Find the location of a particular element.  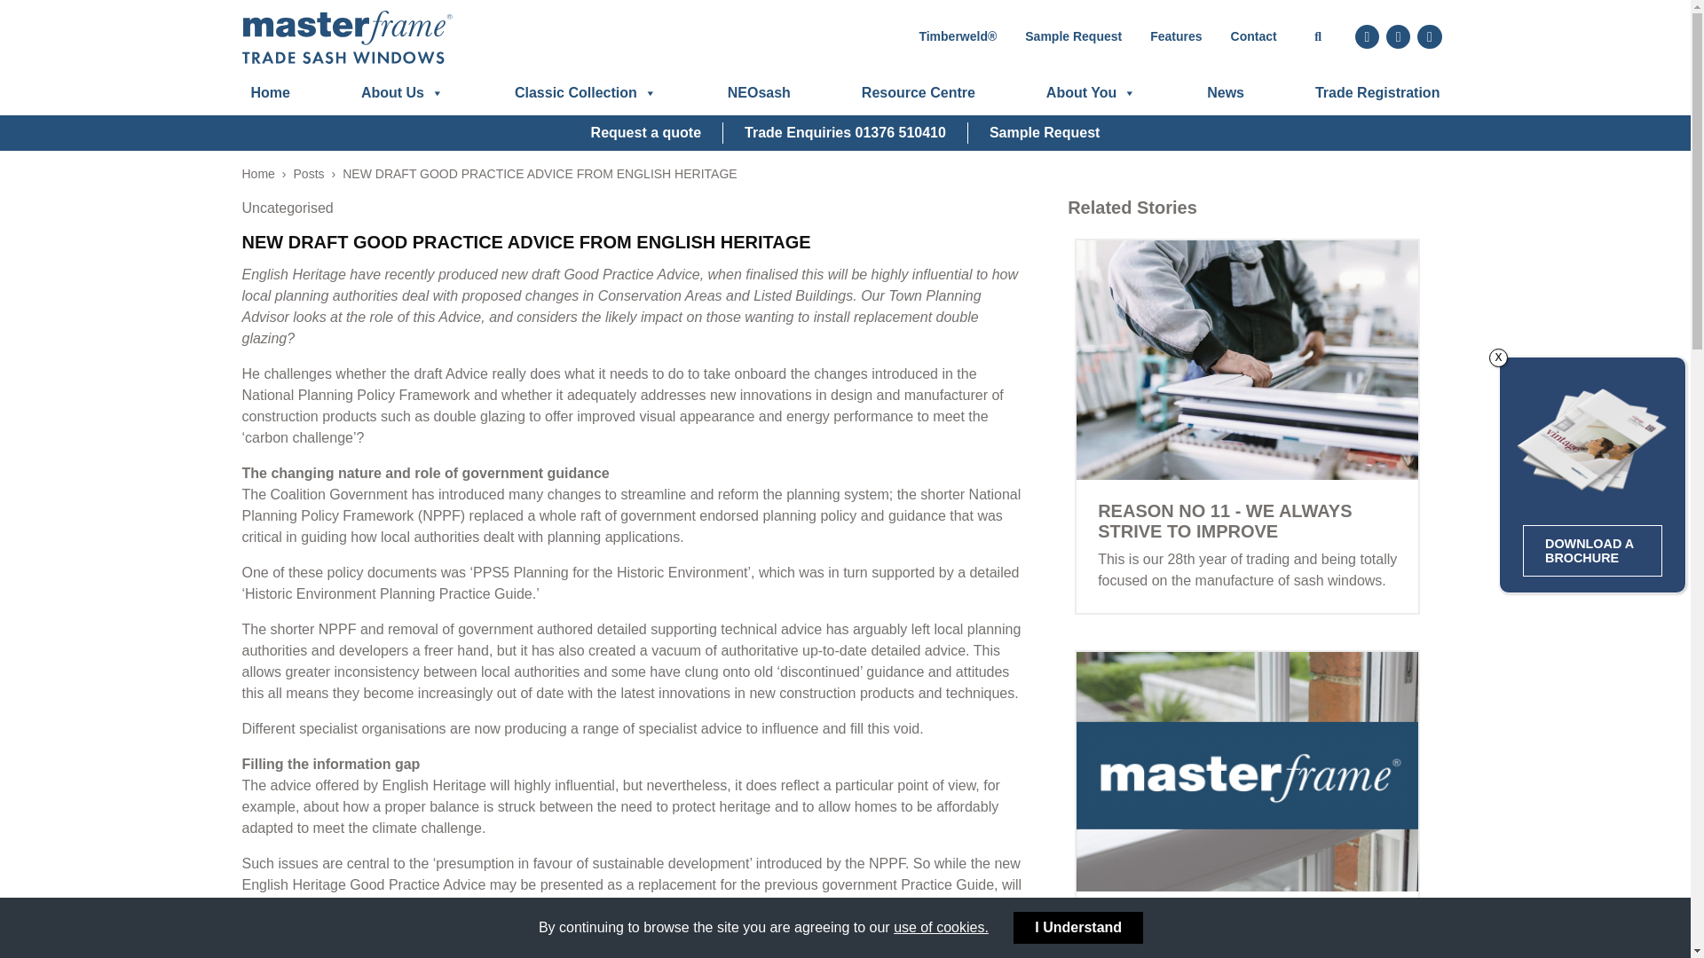

Request a quote is located at coordinates (646, 133).